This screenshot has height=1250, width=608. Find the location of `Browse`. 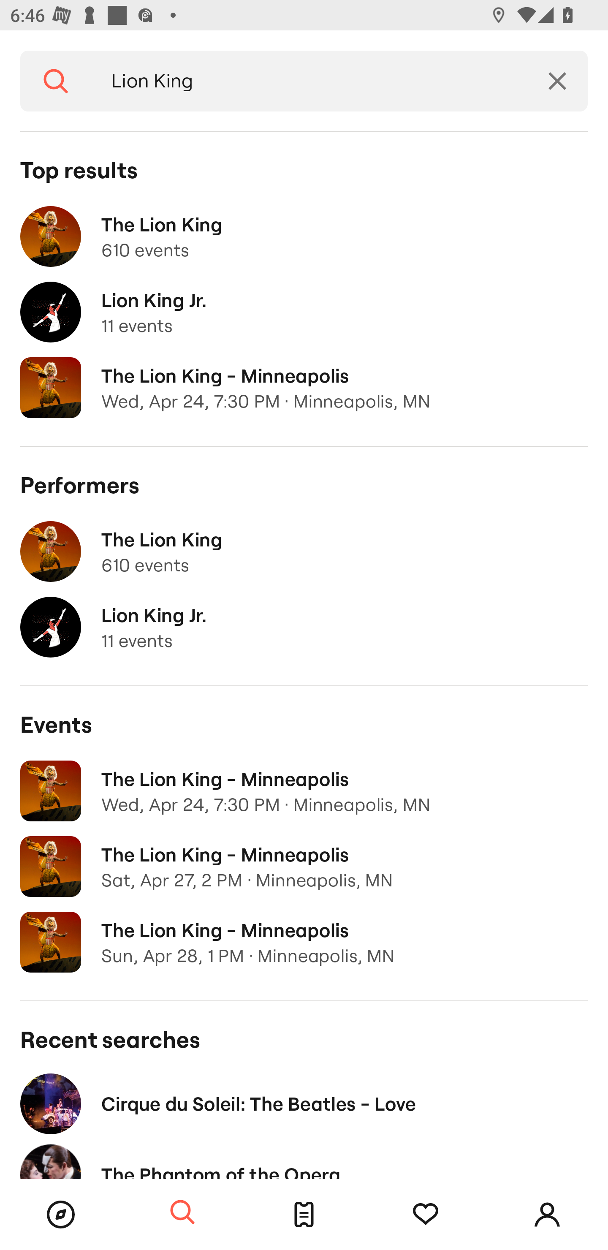

Browse is located at coordinates (61, 1215).